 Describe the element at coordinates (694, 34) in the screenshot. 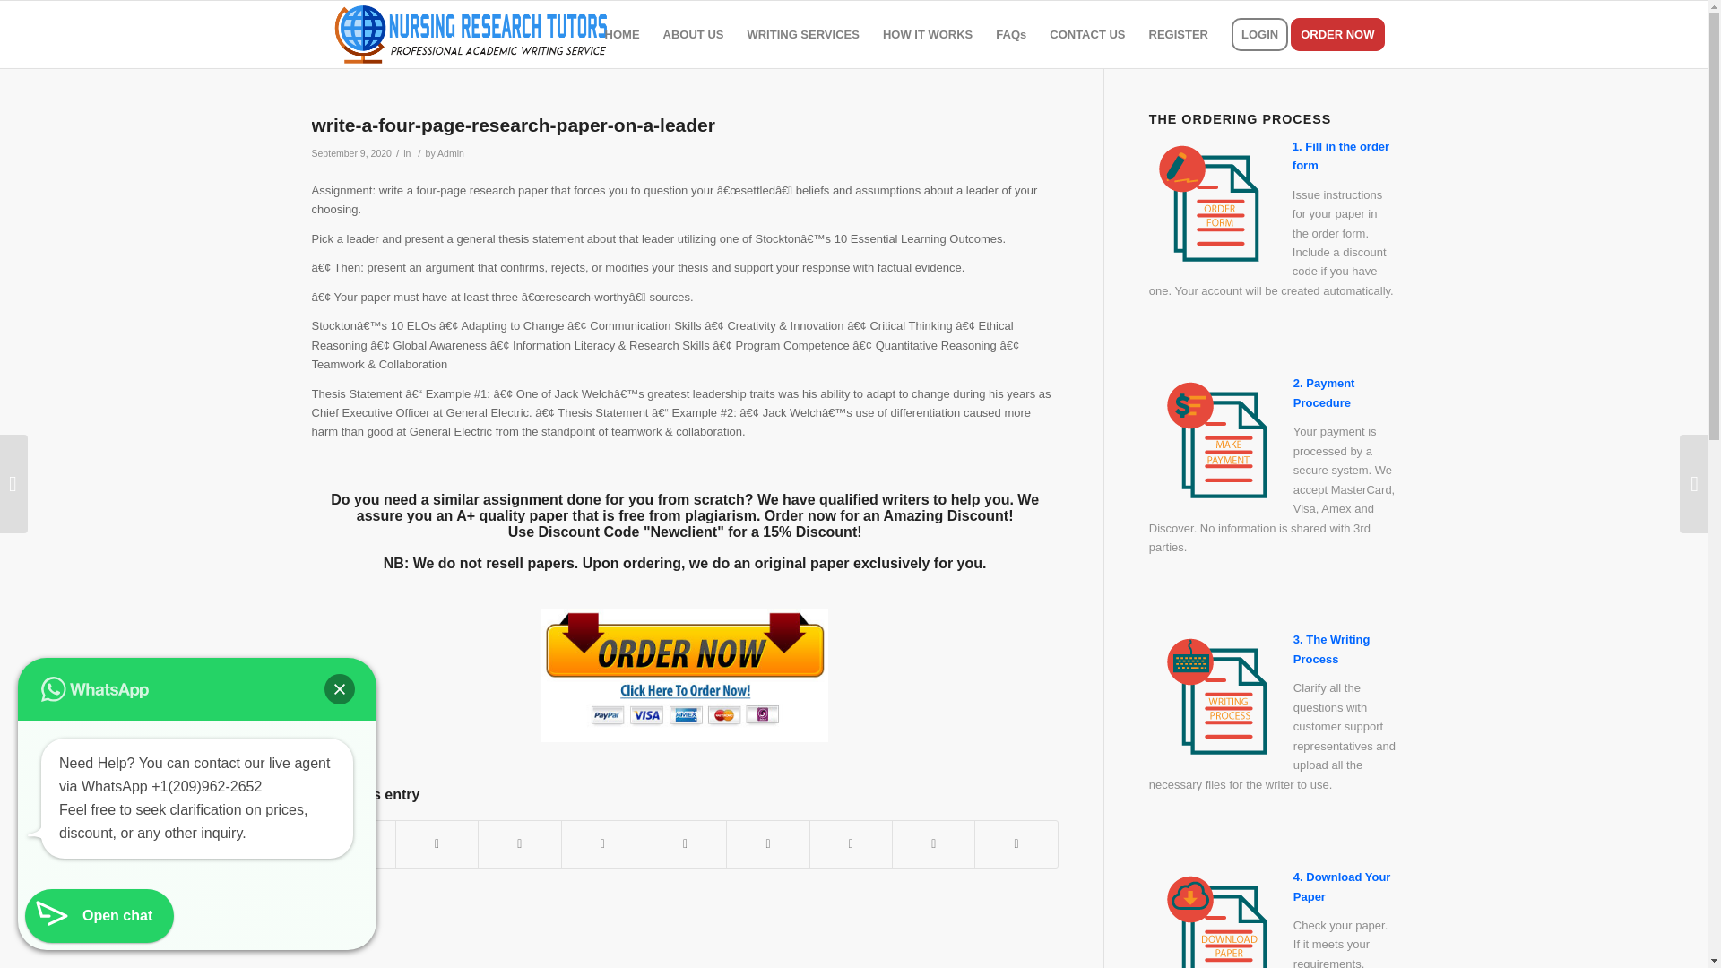

I see `ABOUT US` at that location.